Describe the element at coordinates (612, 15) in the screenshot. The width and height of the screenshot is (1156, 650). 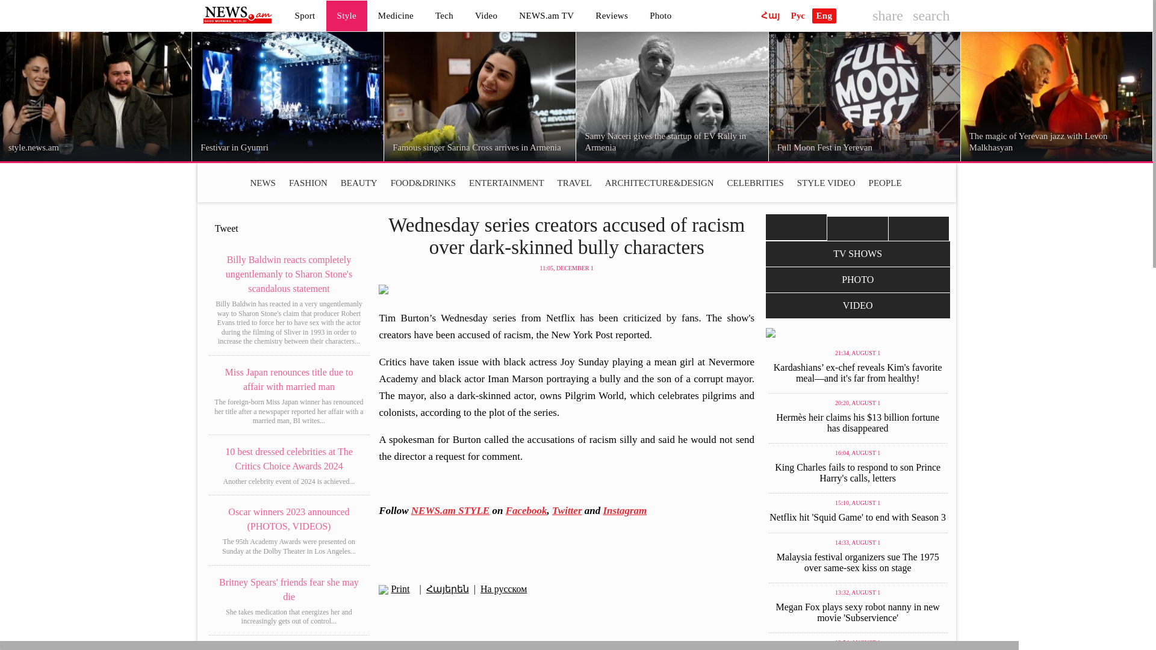
I see `Reviews` at that location.